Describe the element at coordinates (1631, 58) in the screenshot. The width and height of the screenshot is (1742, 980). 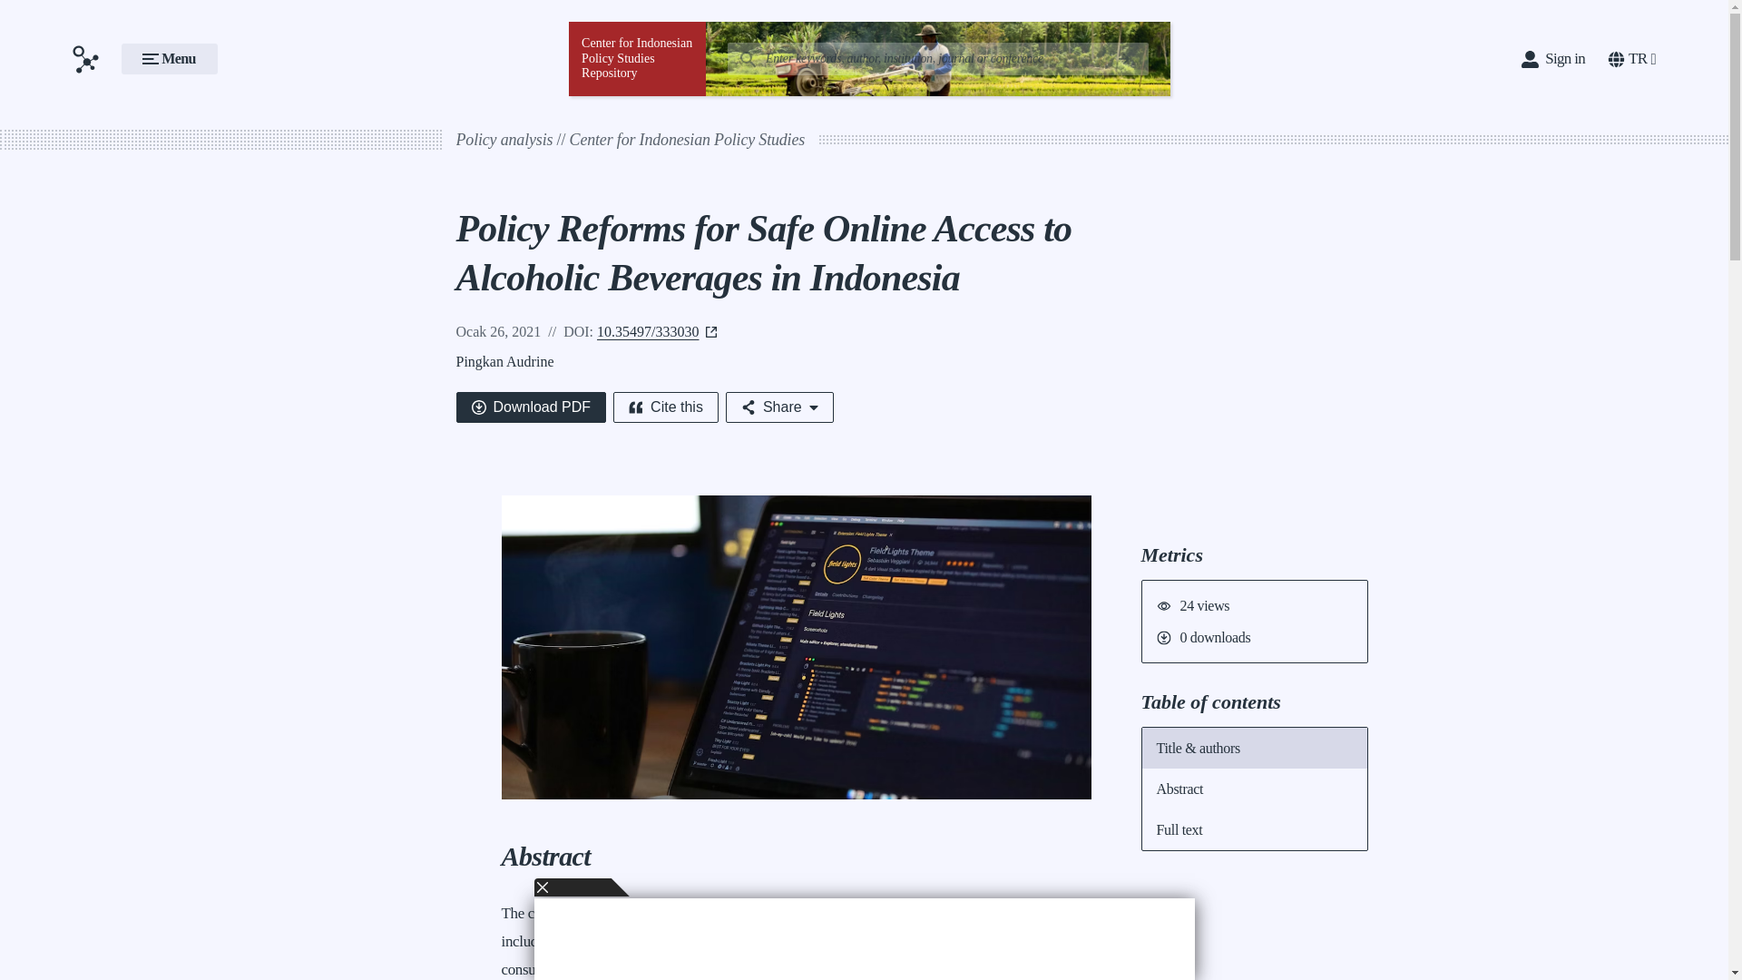
I see `TR` at that location.